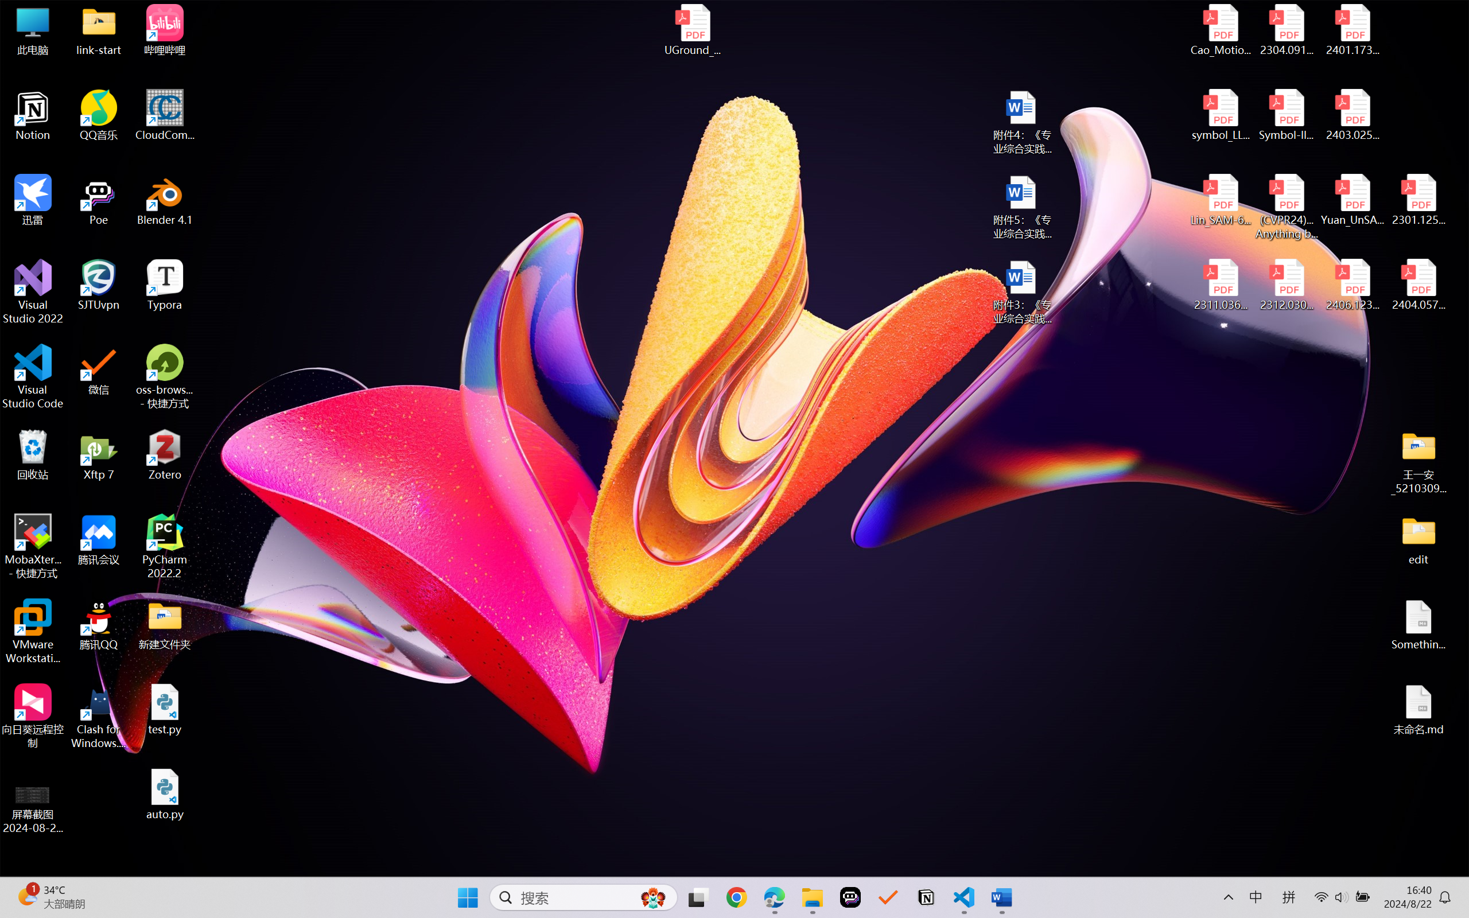 This screenshot has height=918, width=1469. What do you see at coordinates (1287, 115) in the screenshot?
I see `Symbol-llm-v2.pdf` at bounding box center [1287, 115].